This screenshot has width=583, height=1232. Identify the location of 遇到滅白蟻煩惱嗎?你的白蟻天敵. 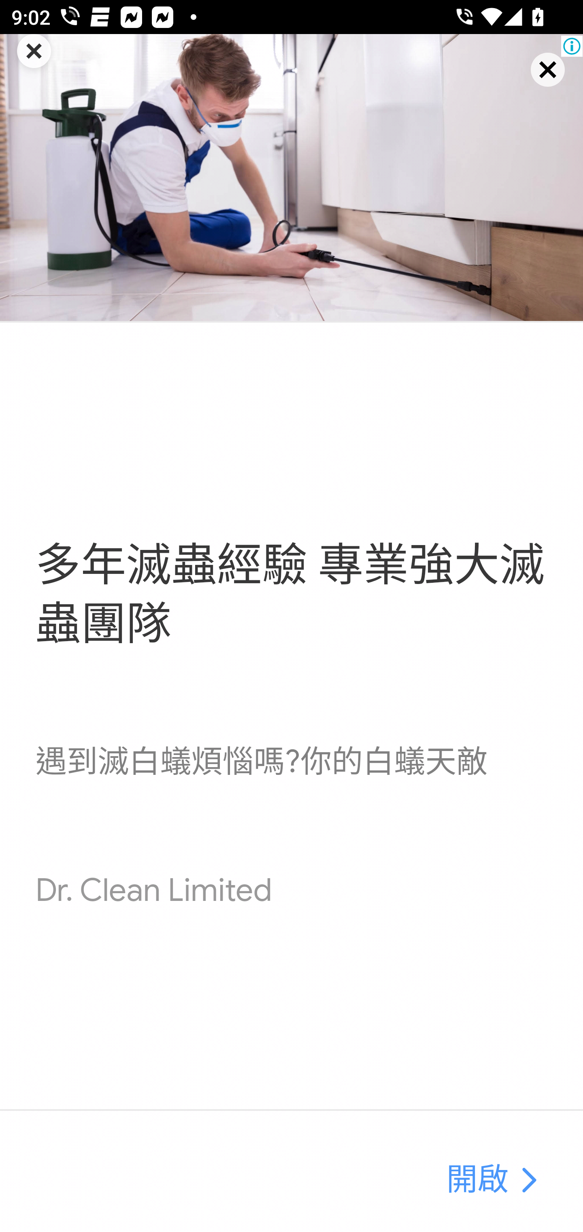
(261, 763).